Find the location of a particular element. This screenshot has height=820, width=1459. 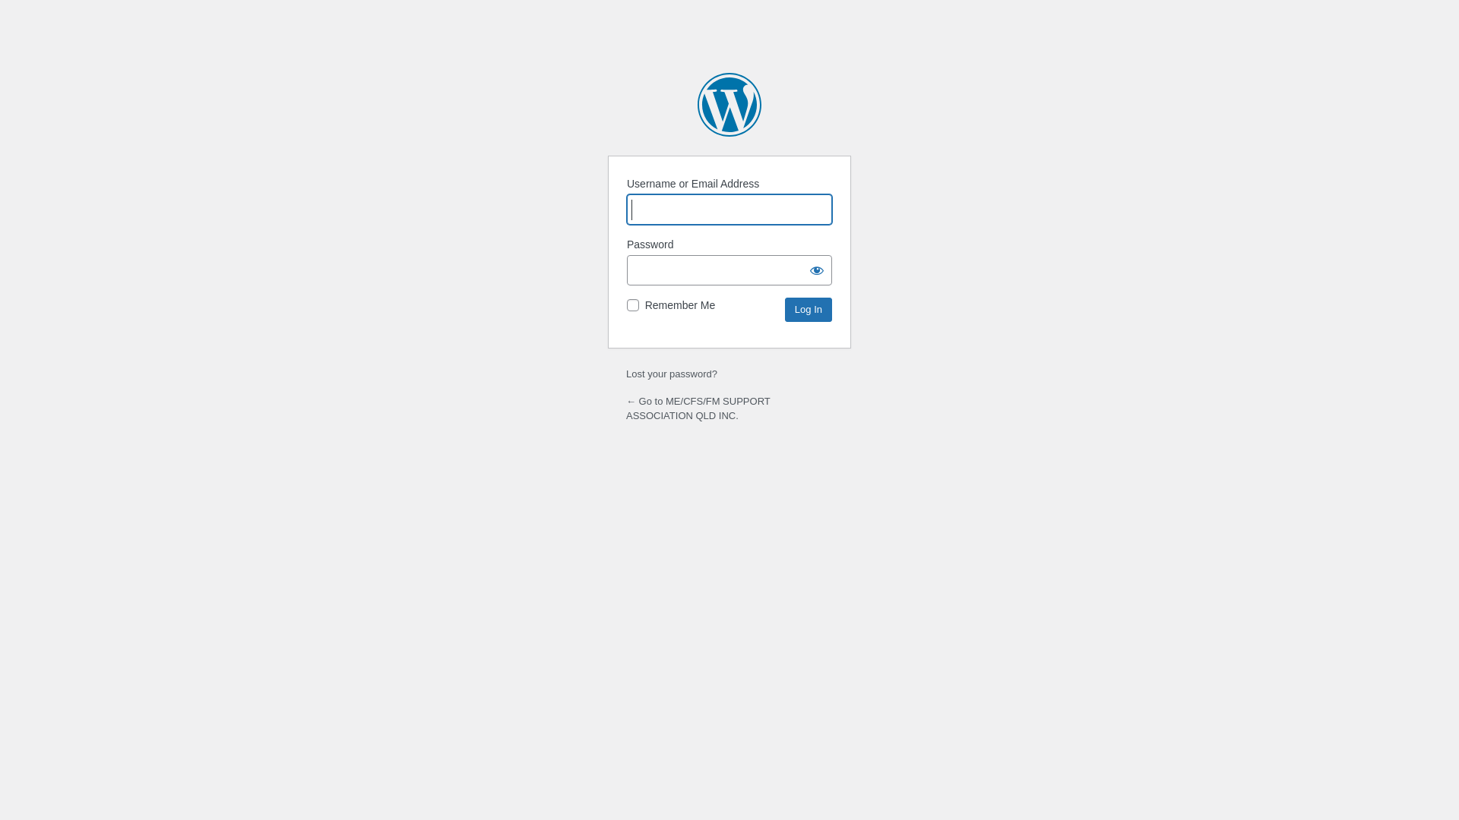

Powered by WordPress is located at coordinates (729, 105).